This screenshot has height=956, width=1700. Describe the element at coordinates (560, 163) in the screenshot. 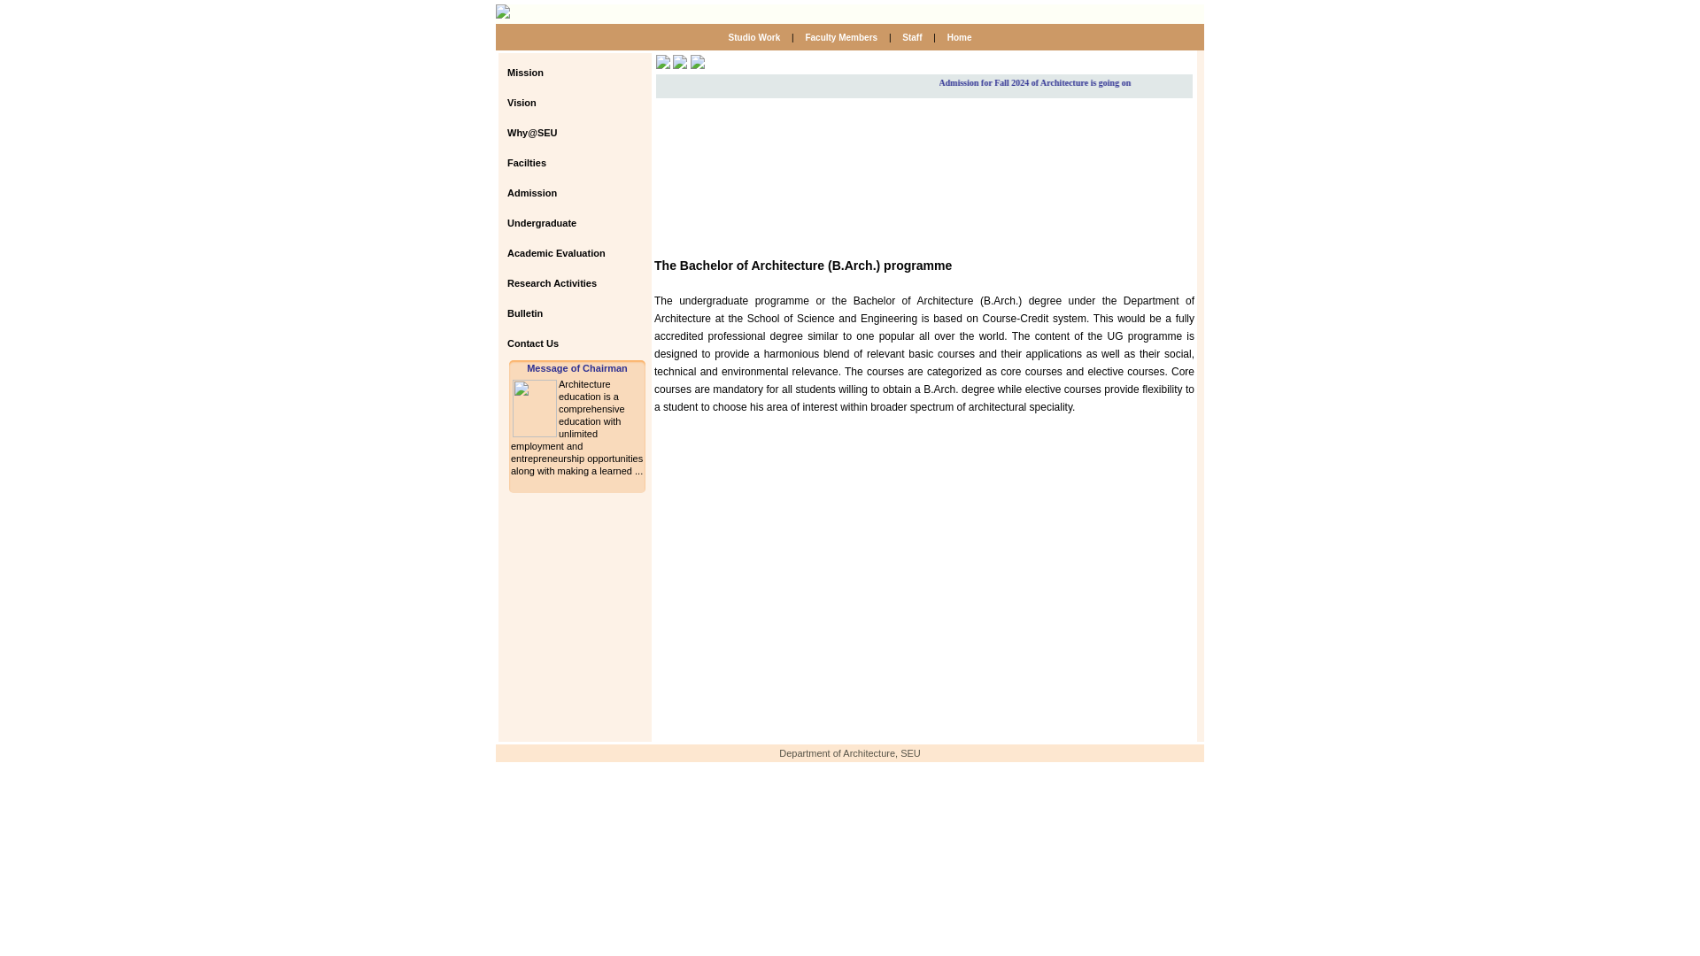

I see `Facilties` at that location.